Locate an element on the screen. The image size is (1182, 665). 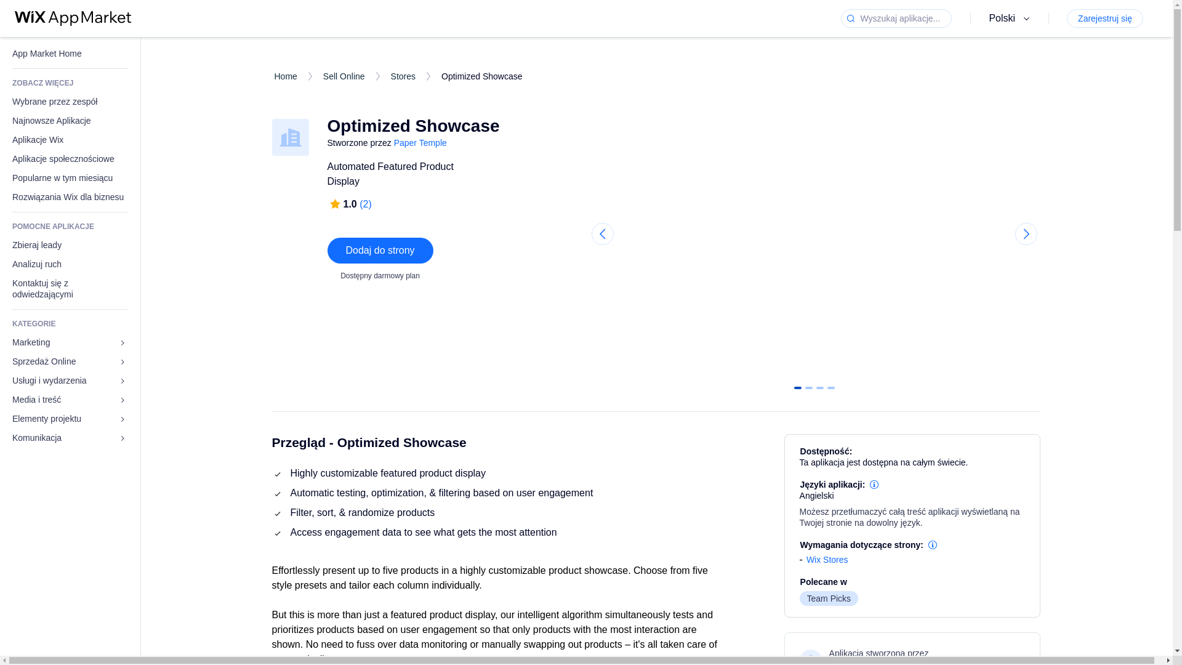
Polski is located at coordinates (1011, 18).